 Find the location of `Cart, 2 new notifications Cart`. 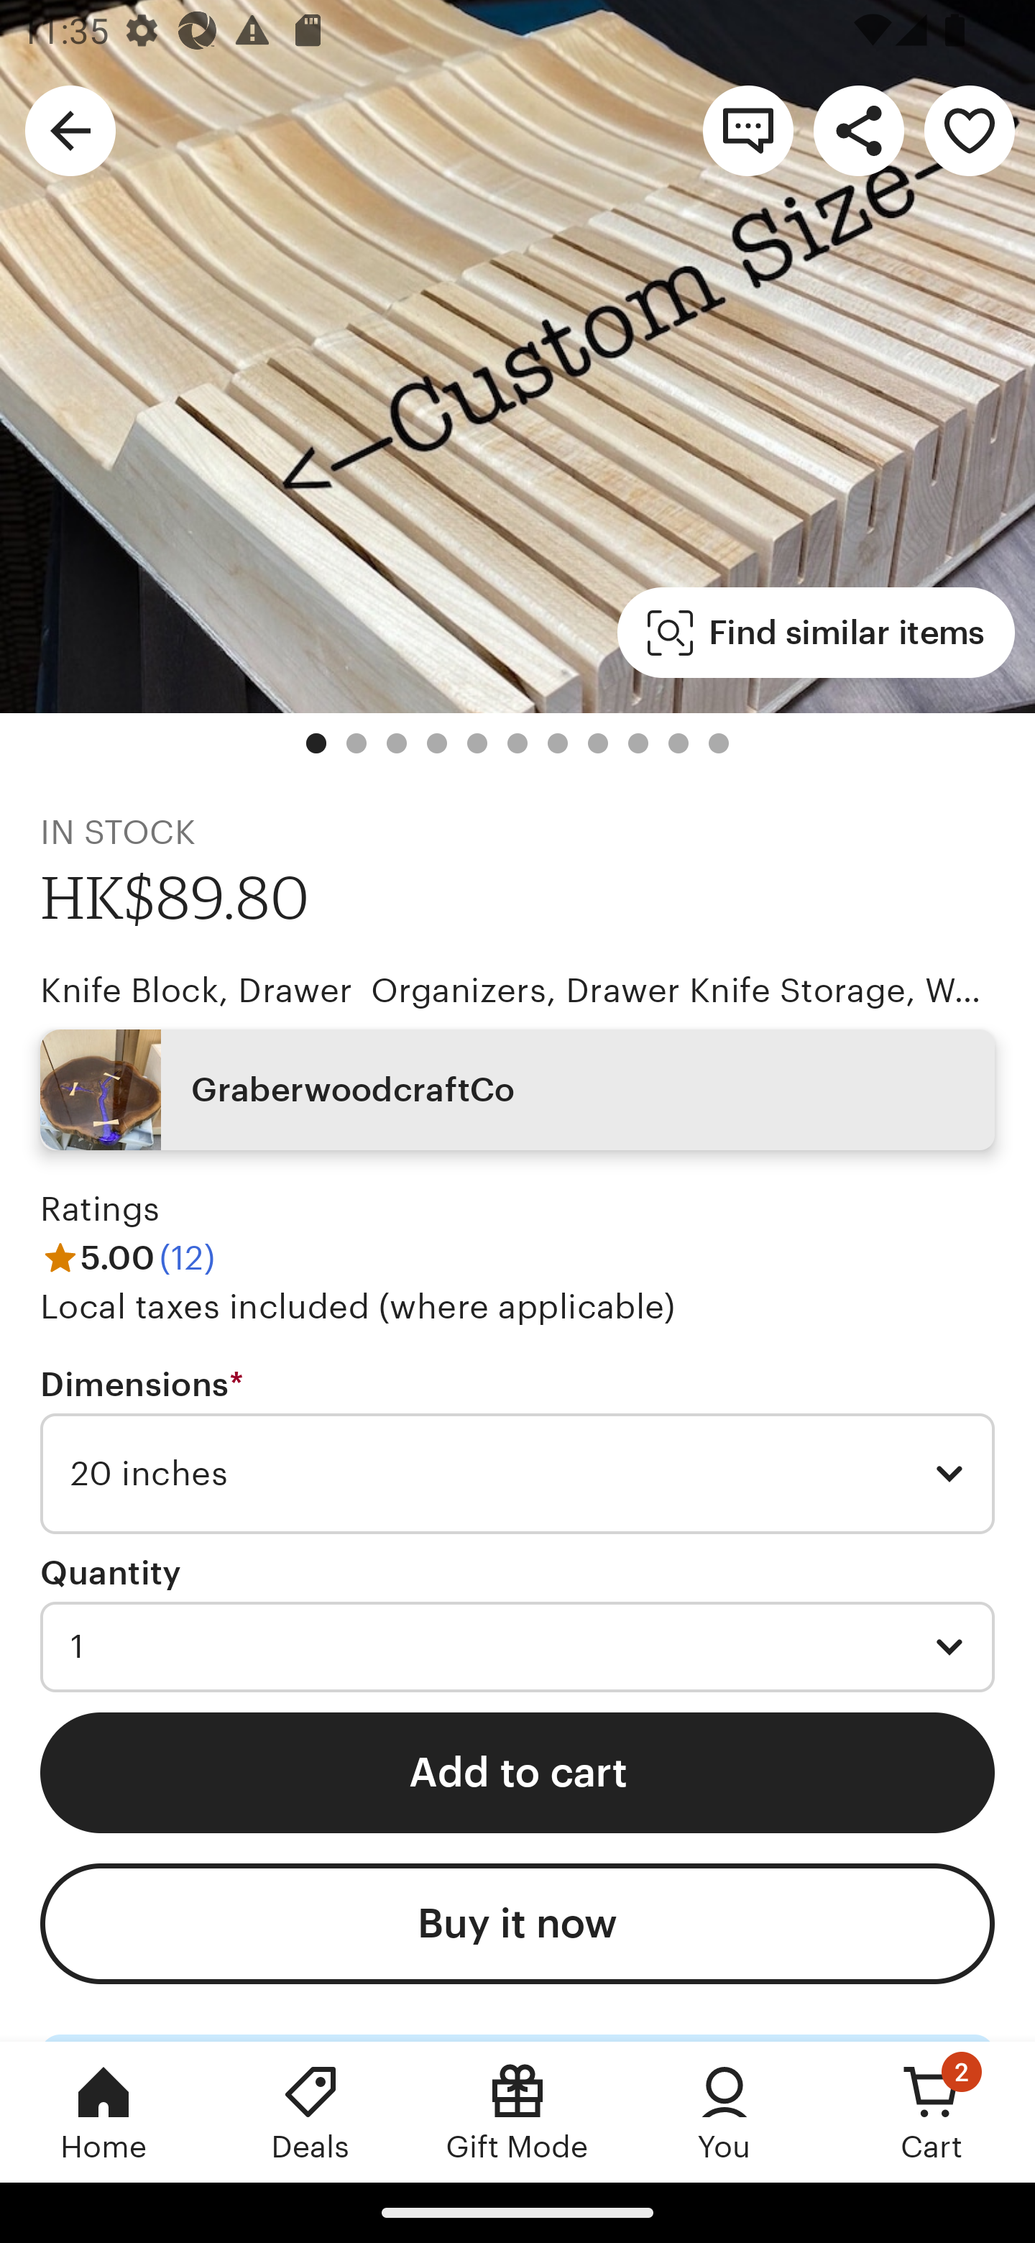

Cart, 2 new notifications Cart is located at coordinates (931, 2111).